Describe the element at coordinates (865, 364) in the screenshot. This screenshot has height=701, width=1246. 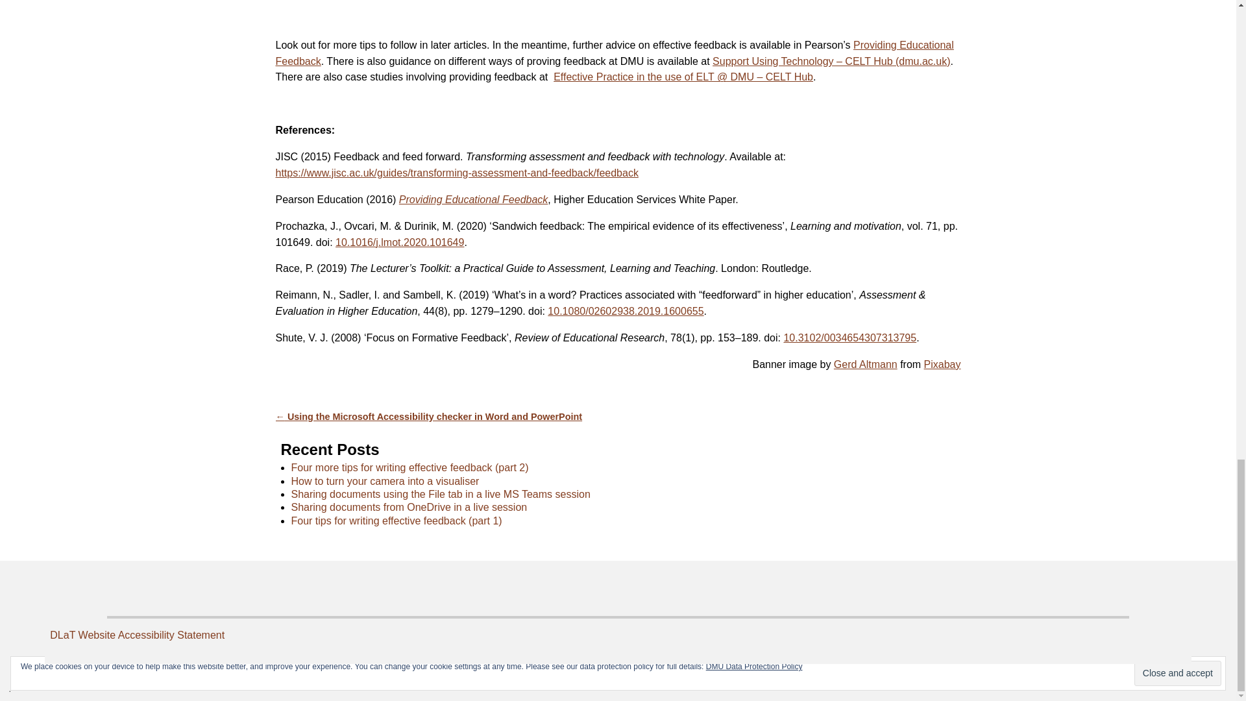
I see `Gerd Altmann` at that location.